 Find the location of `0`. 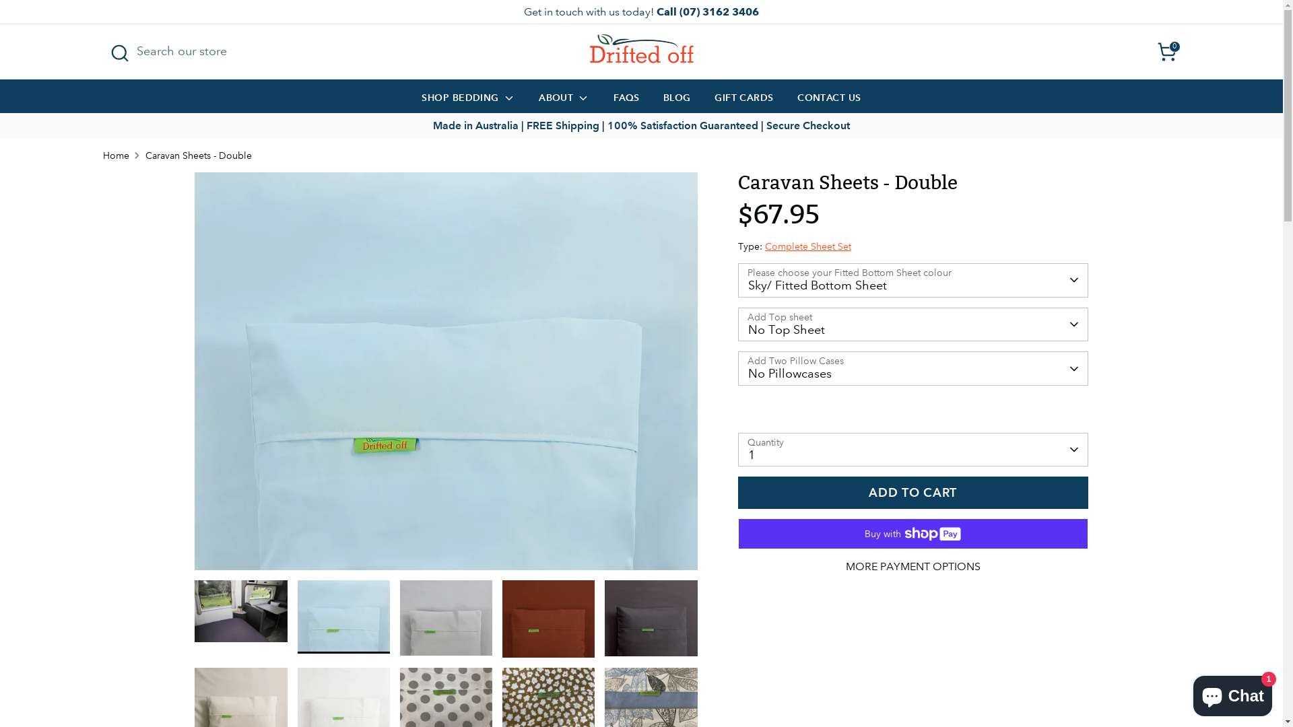

0 is located at coordinates (1166, 52).